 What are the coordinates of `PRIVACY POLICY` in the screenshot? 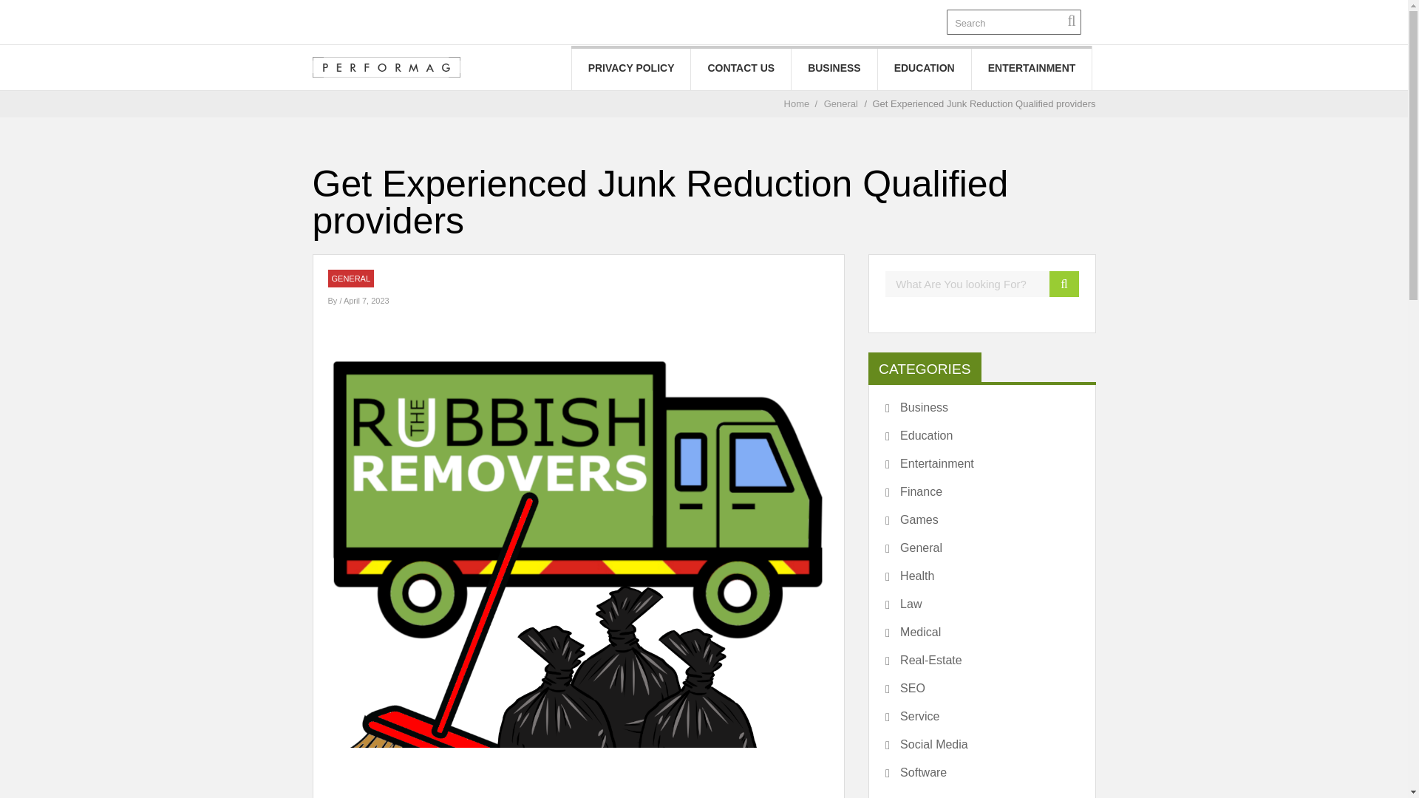 It's located at (631, 68).